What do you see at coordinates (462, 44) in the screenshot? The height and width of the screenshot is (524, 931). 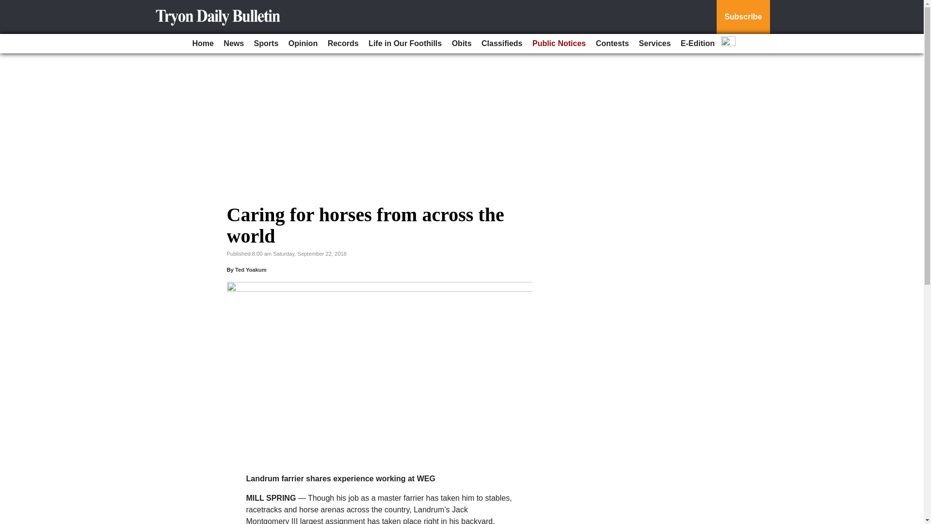 I see `Obits` at bounding box center [462, 44].